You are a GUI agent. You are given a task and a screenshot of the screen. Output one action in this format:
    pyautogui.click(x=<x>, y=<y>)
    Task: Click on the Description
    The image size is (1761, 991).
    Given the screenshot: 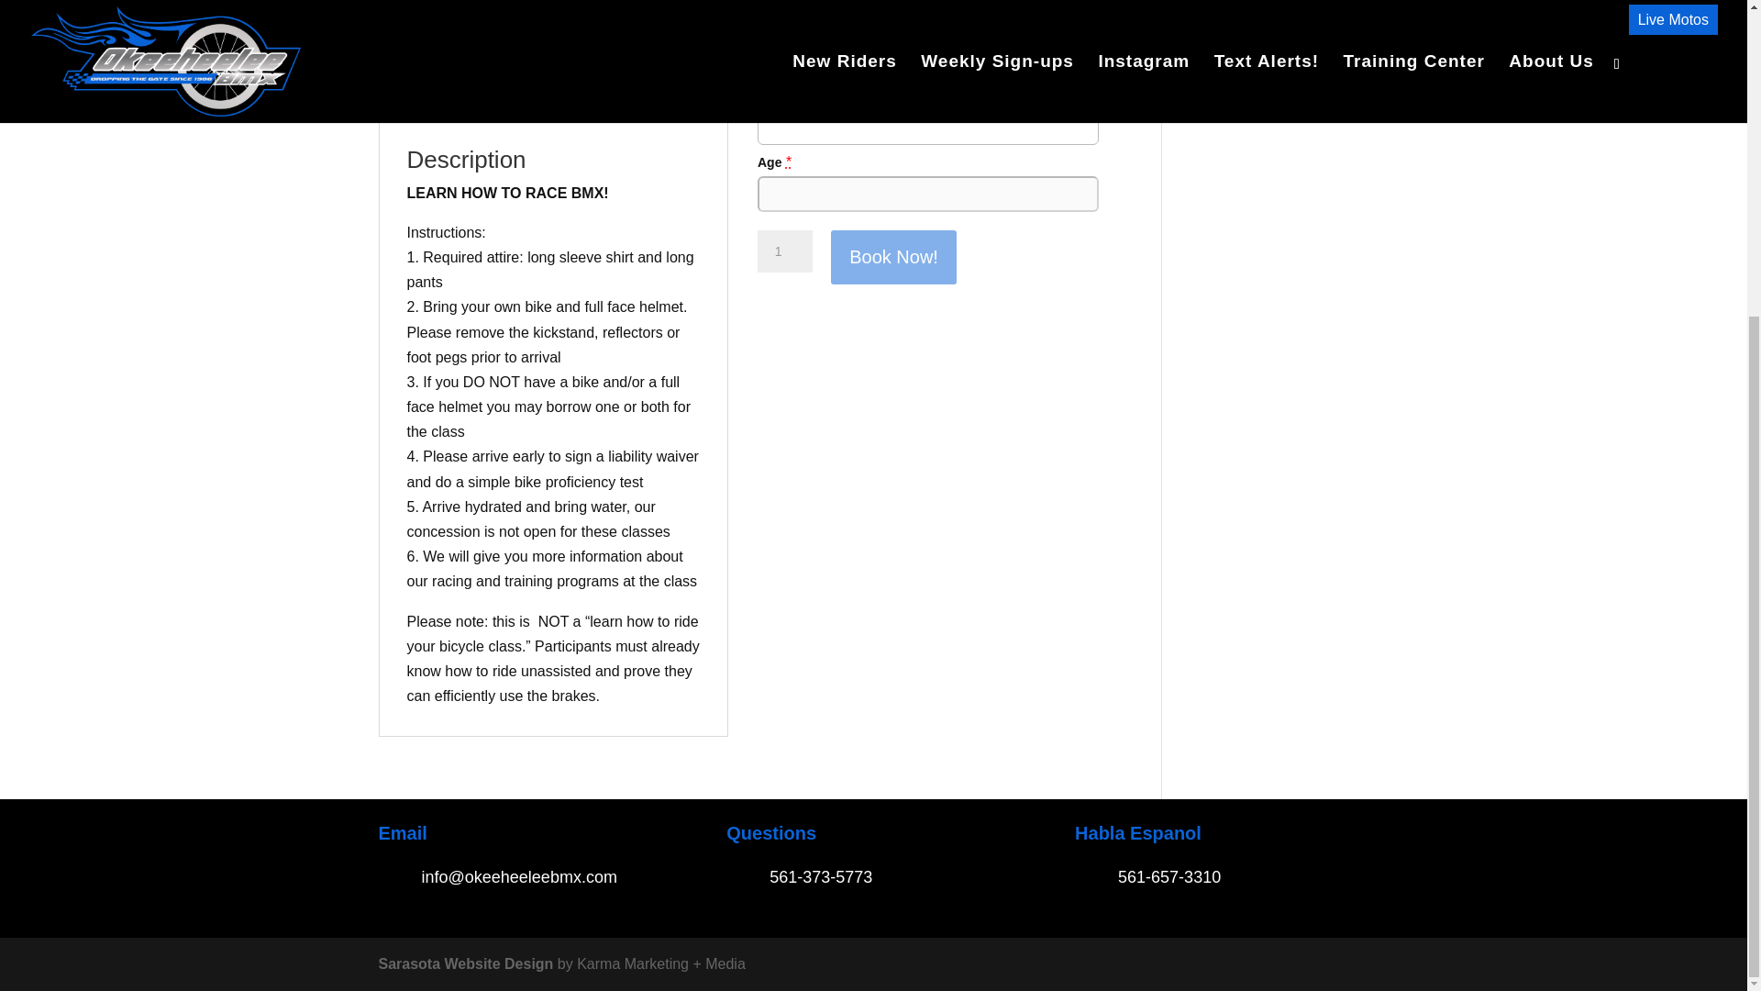 What is the action you would take?
    pyautogui.click(x=438, y=105)
    